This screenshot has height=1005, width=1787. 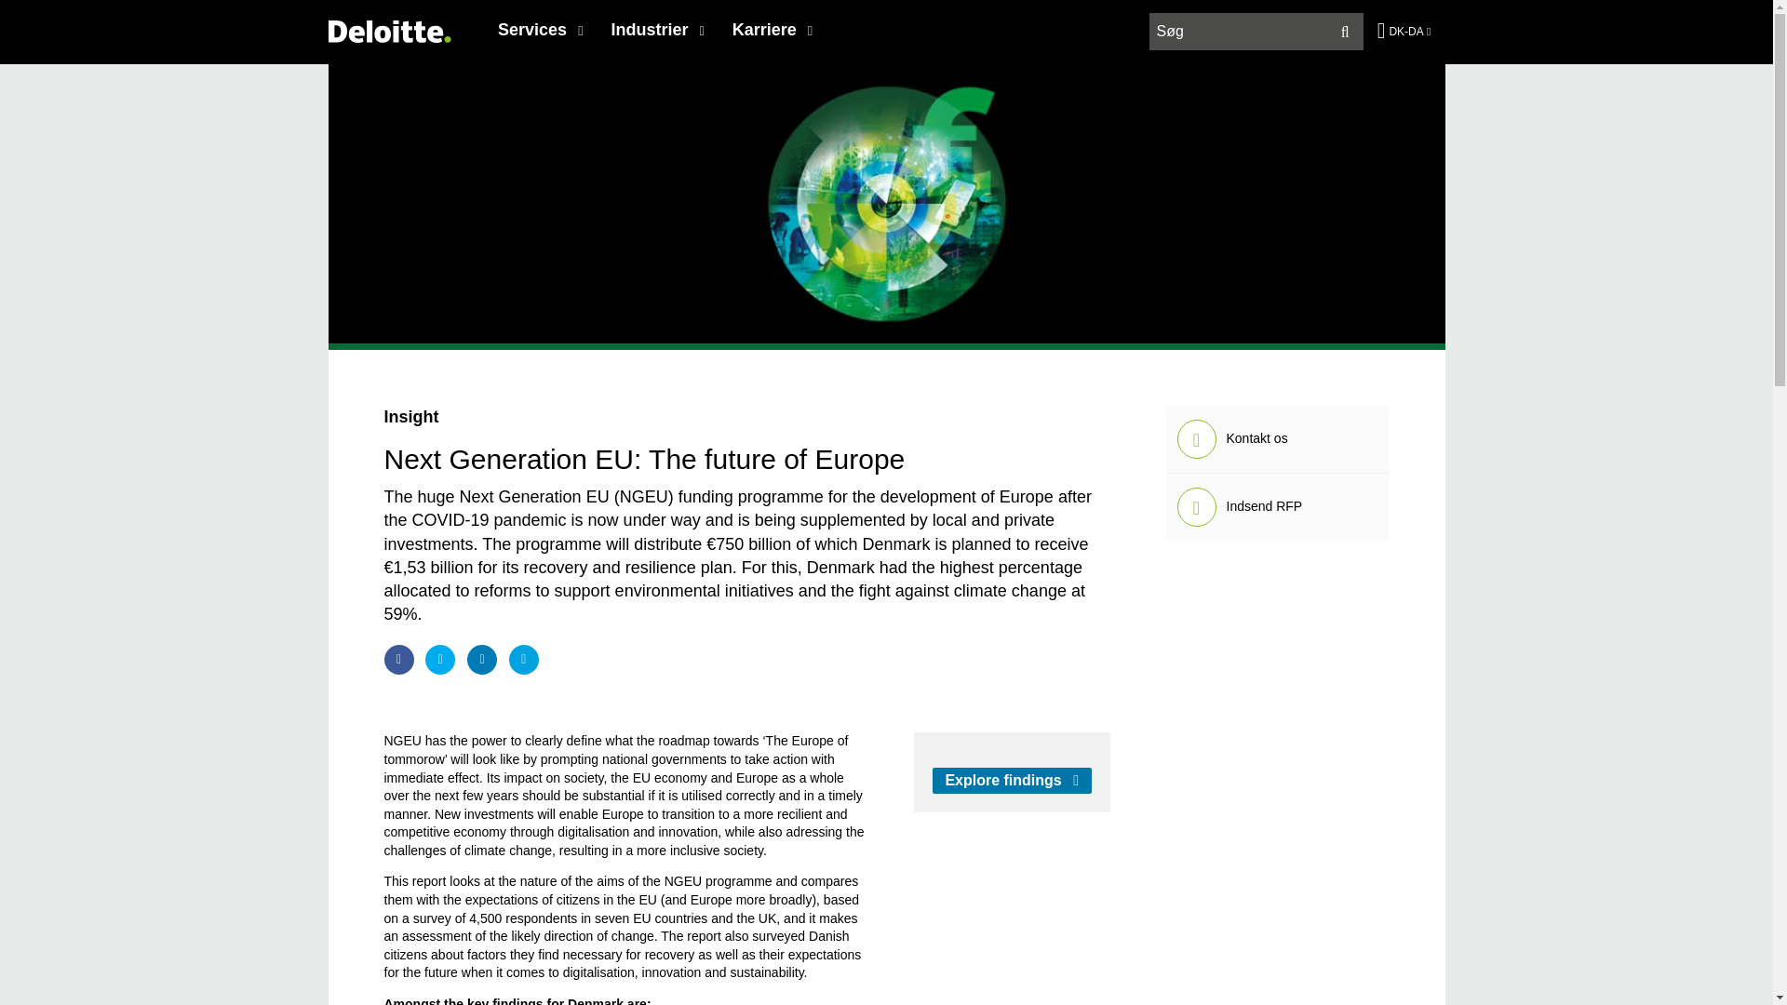 What do you see at coordinates (540, 30) in the screenshot?
I see `Services` at bounding box center [540, 30].